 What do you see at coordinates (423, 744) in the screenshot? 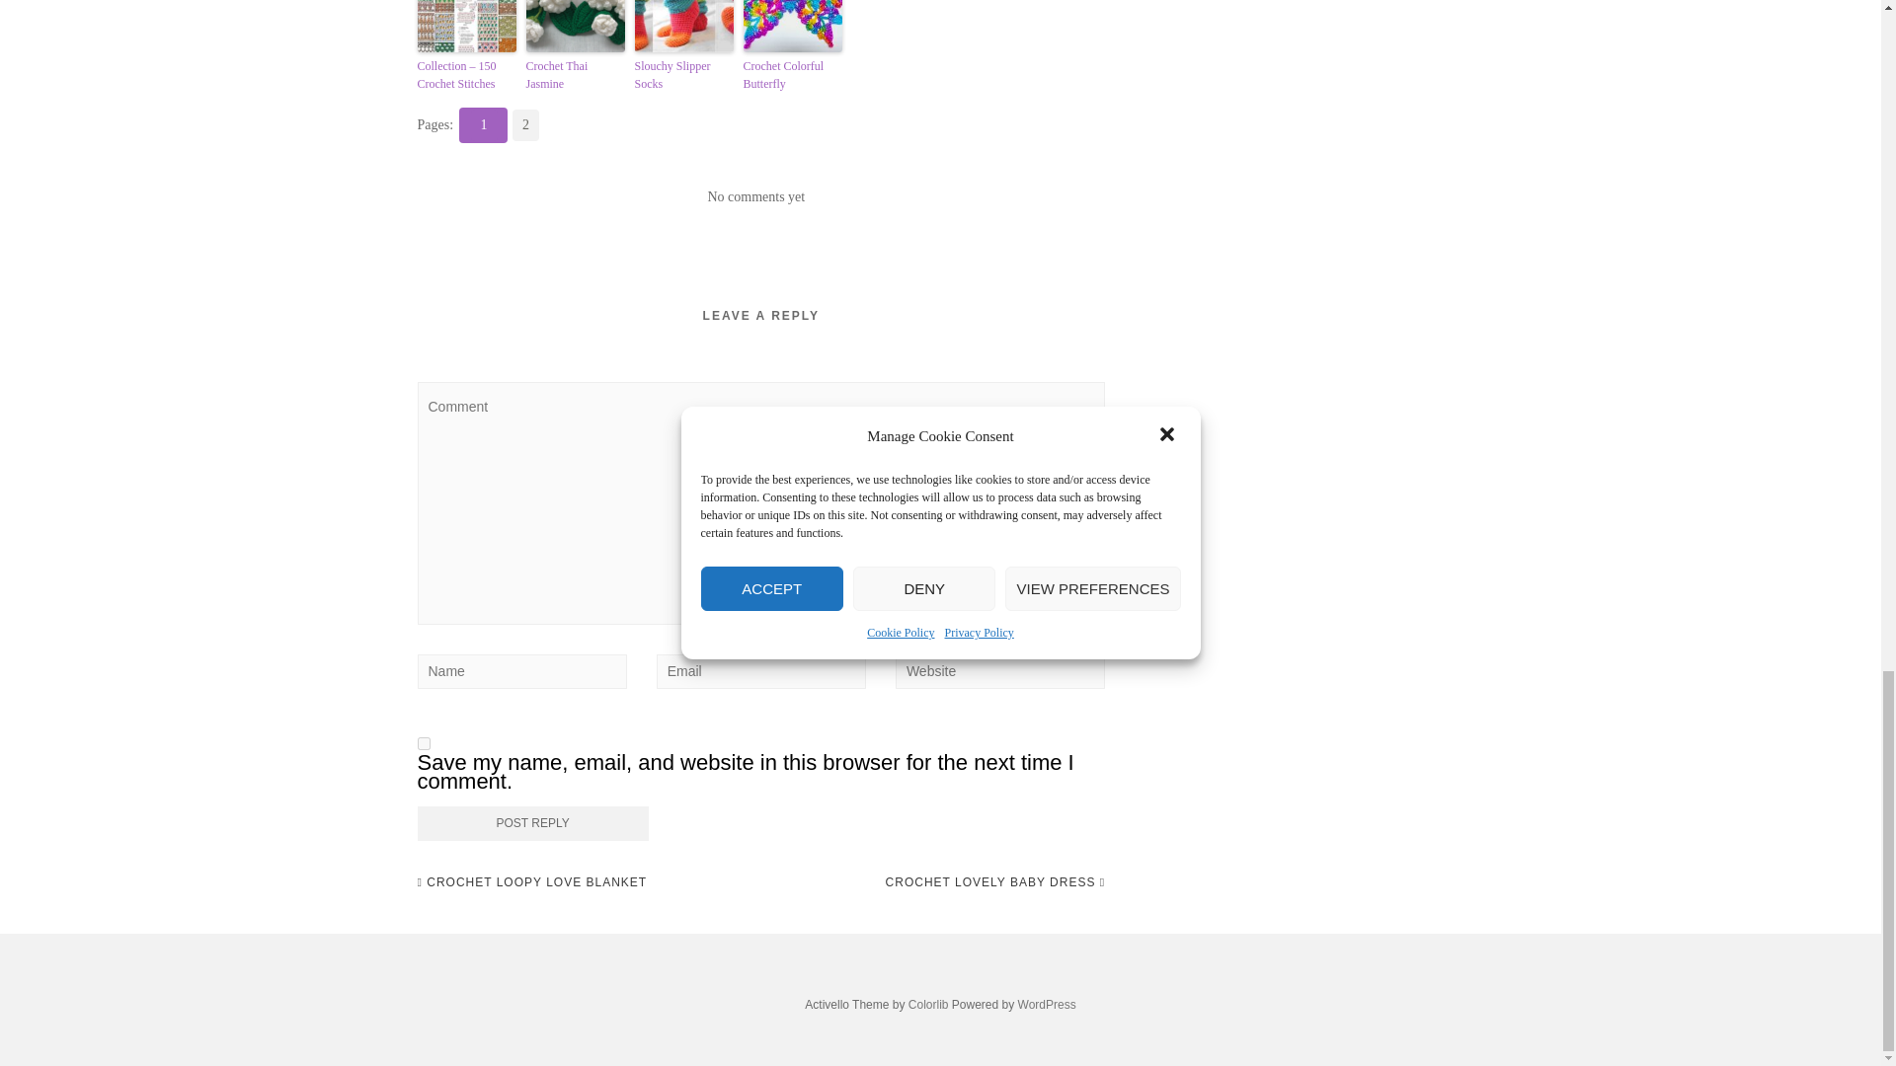
I see `yes` at bounding box center [423, 744].